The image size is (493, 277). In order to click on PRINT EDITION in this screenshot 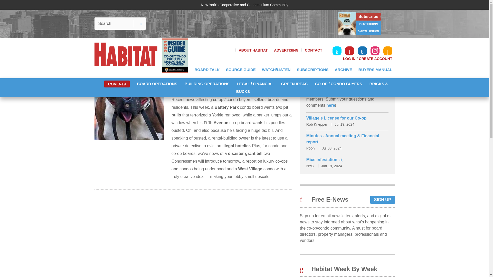, I will do `click(368, 24)`.